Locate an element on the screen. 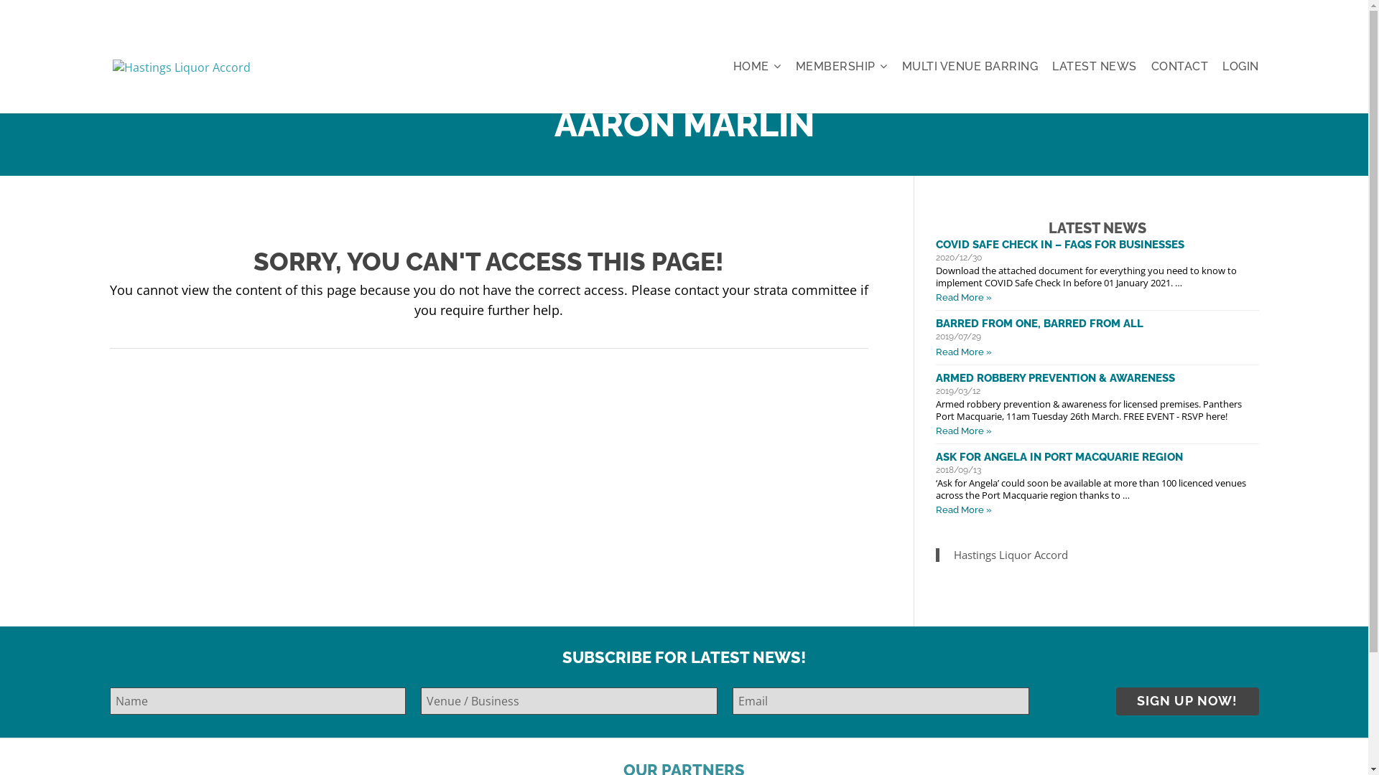  MULTI VENUE BARRING is located at coordinates (970, 67).